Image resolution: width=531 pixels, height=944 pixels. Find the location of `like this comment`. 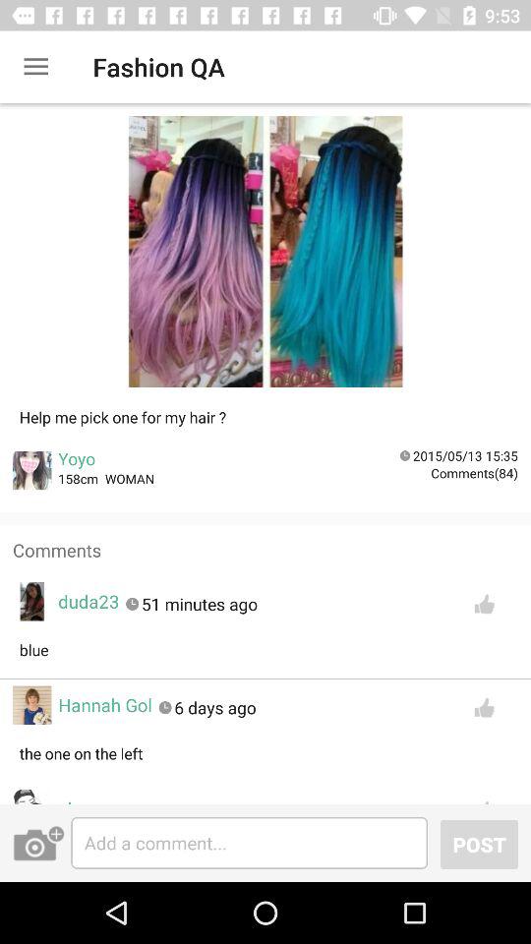

like this comment is located at coordinates (484, 604).